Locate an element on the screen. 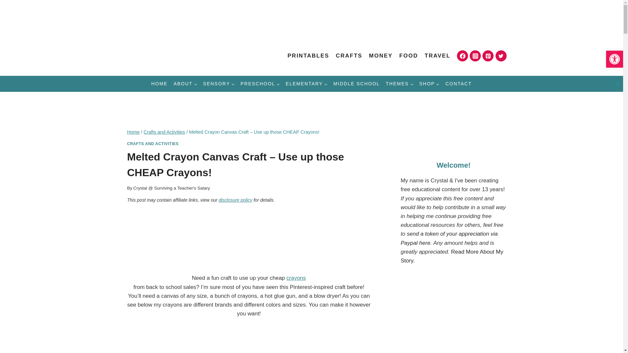  ELEMENTARY is located at coordinates (306, 84).